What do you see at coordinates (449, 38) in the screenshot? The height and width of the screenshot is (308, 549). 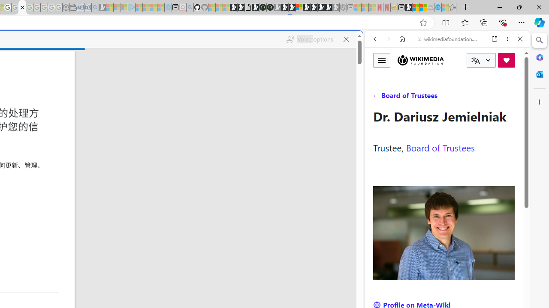 I see `wikimediafoundation.org` at bounding box center [449, 38].